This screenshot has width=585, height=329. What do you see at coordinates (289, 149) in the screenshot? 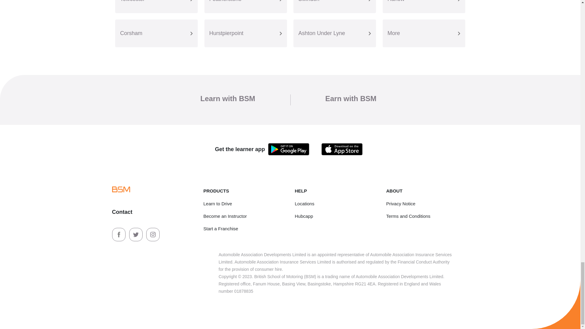
I see `Download our app at Google Play` at bounding box center [289, 149].